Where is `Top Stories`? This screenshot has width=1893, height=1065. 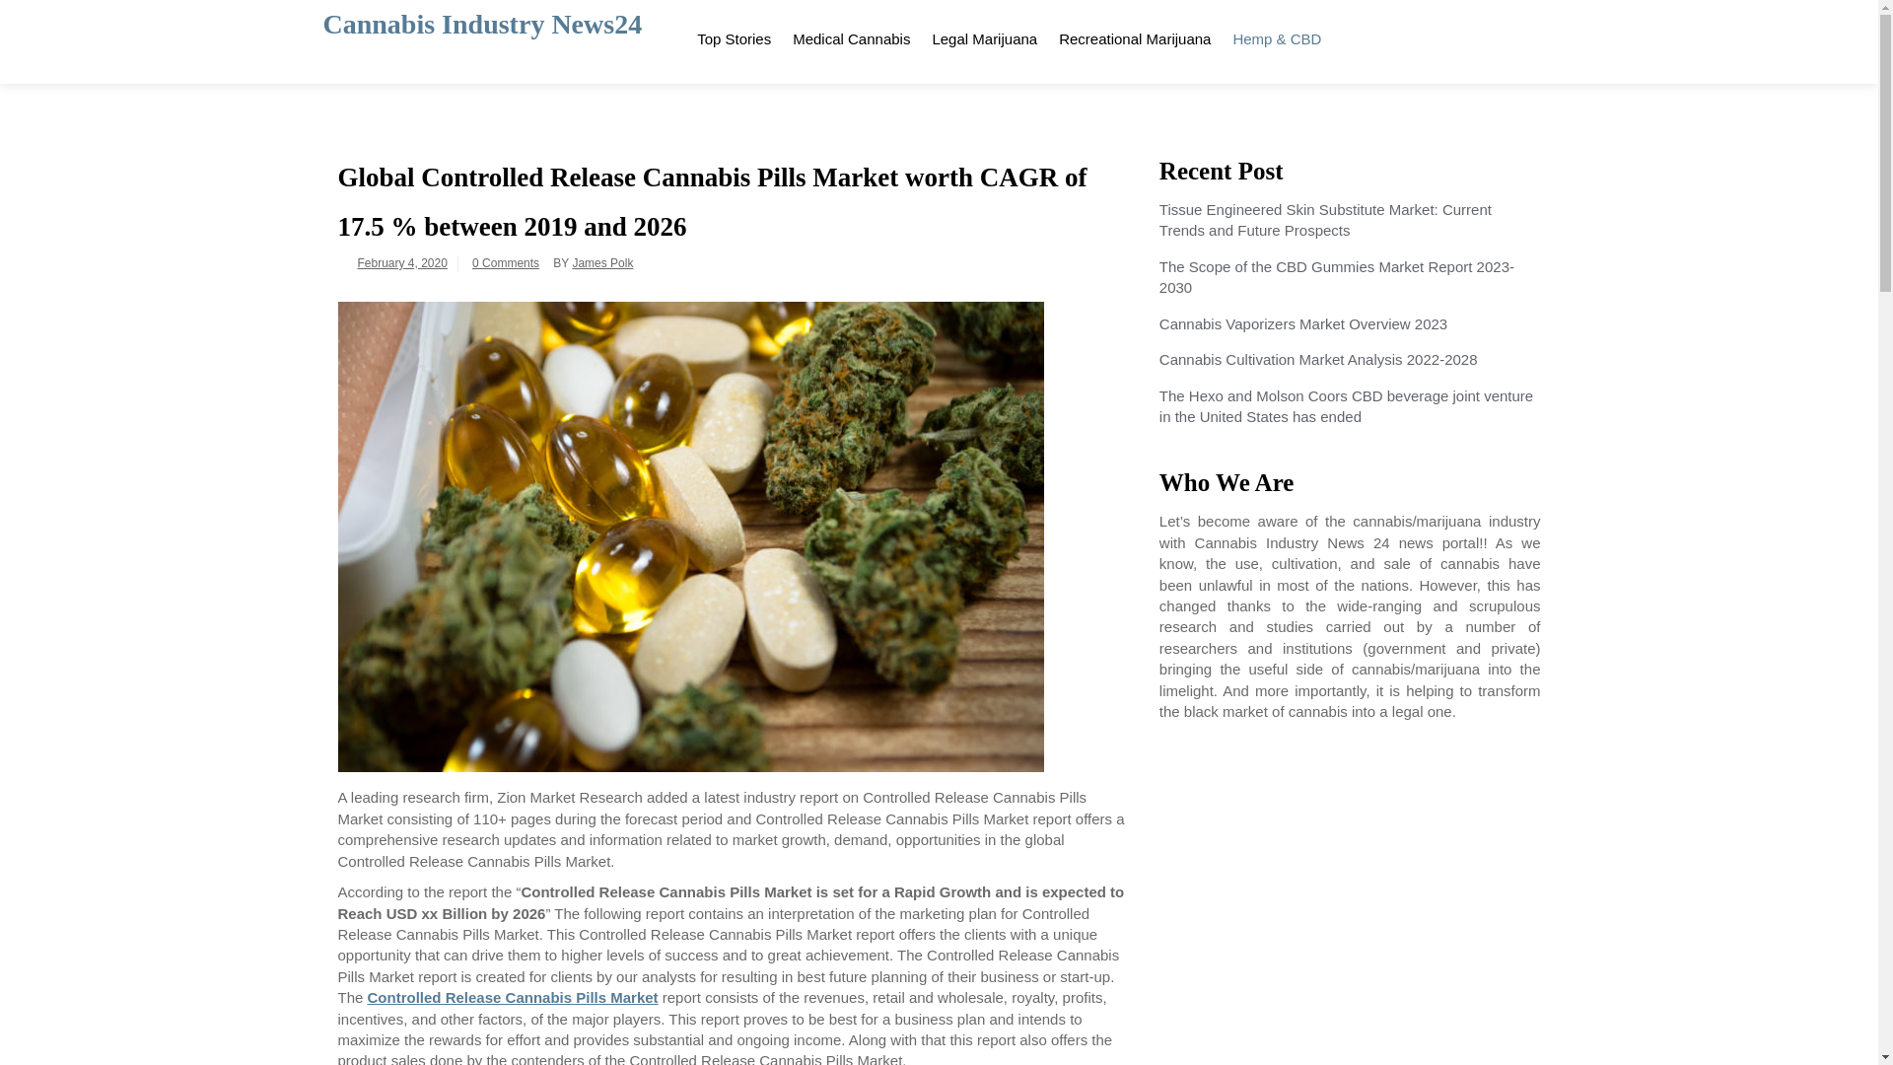
Top Stories is located at coordinates (734, 35).